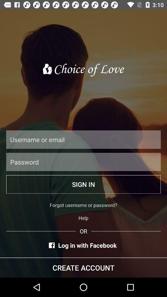  Describe the element at coordinates (83, 245) in the screenshot. I see `open icon below or` at that location.